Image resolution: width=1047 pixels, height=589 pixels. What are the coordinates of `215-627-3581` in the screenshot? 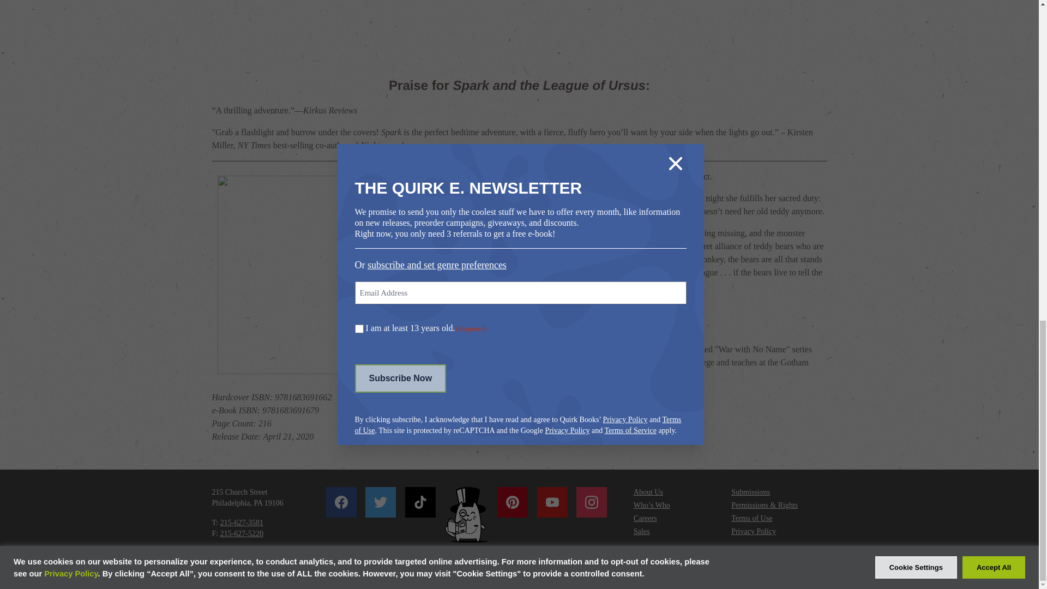 It's located at (242, 522).